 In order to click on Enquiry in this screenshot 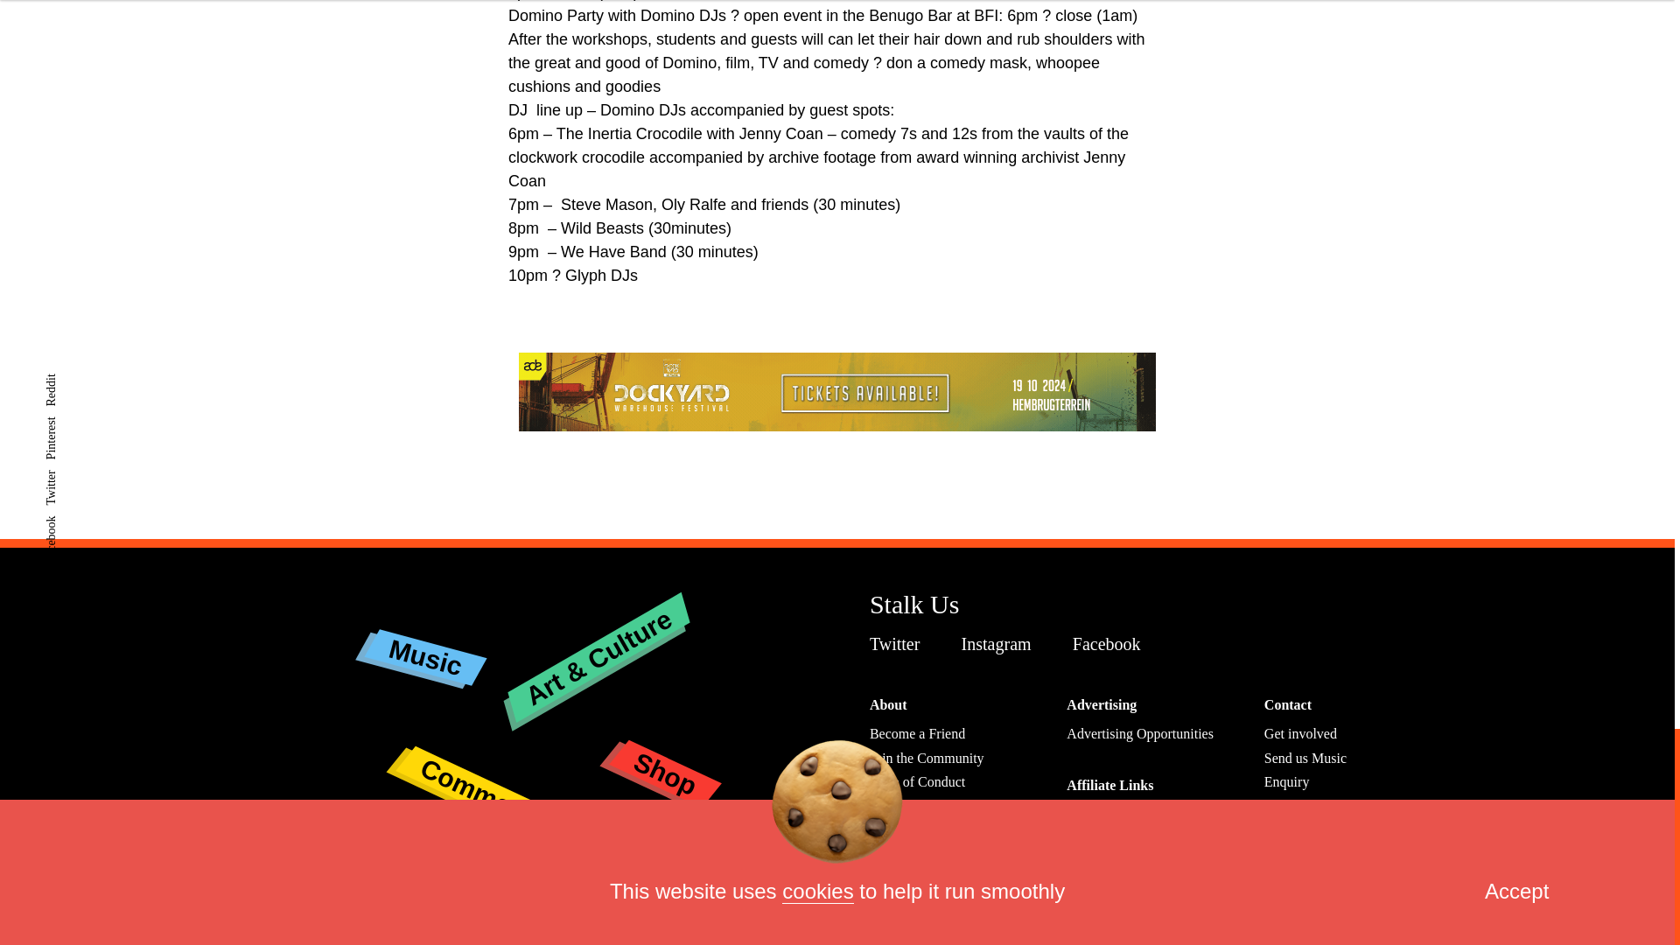, I will do `click(1287, 780)`.